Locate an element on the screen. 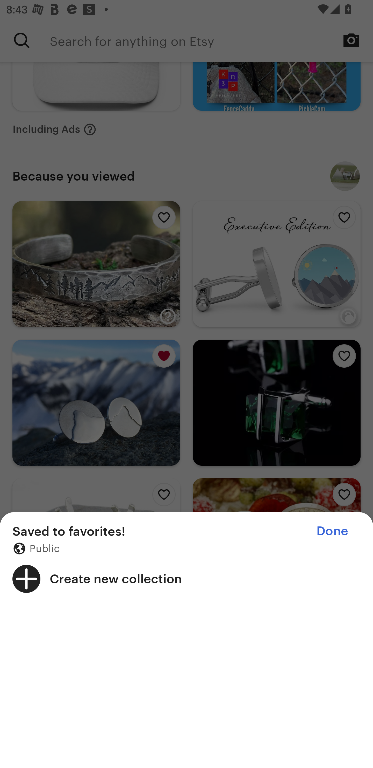 The image size is (373, 768). Done is located at coordinates (332, 531).